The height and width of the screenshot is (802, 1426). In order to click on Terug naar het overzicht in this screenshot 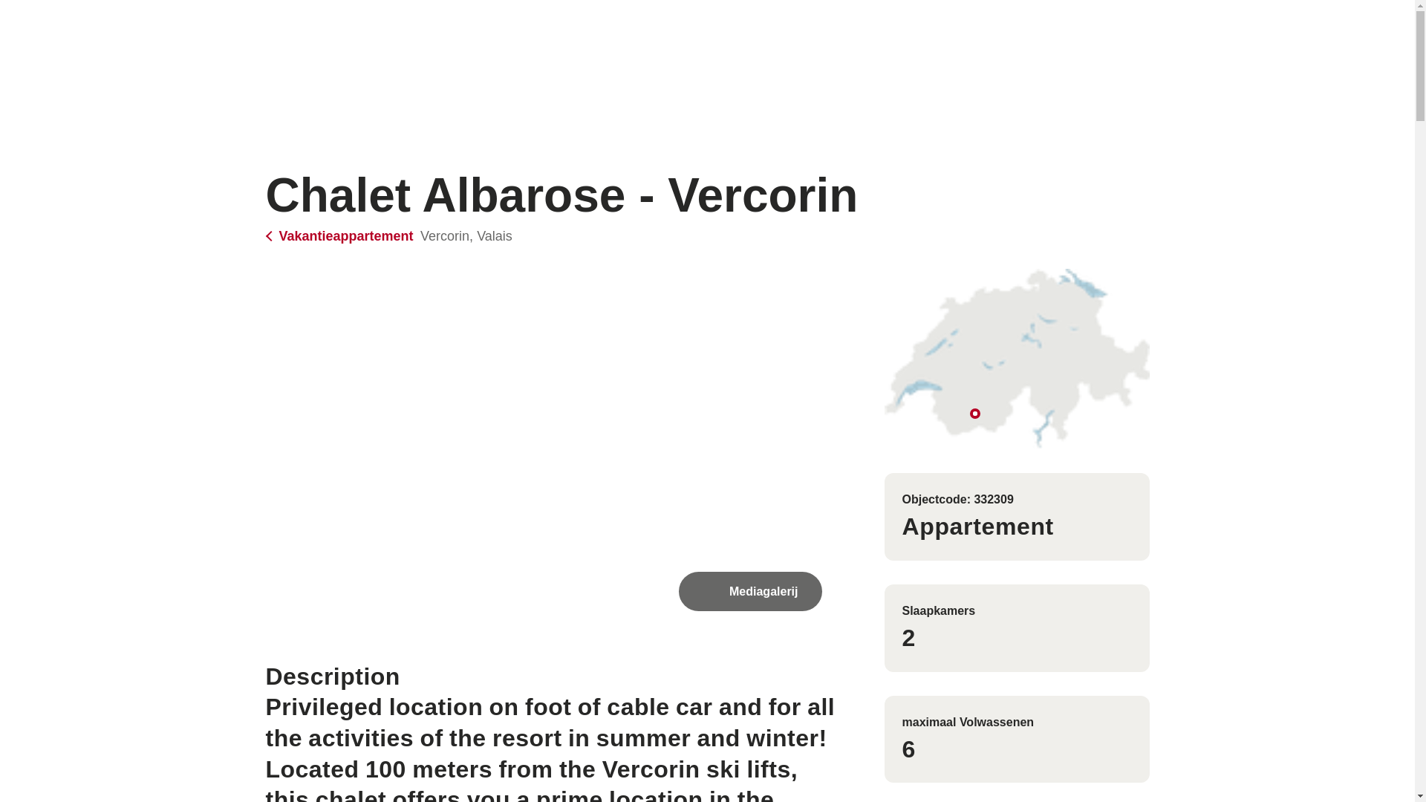, I will do `click(342, 236)`.